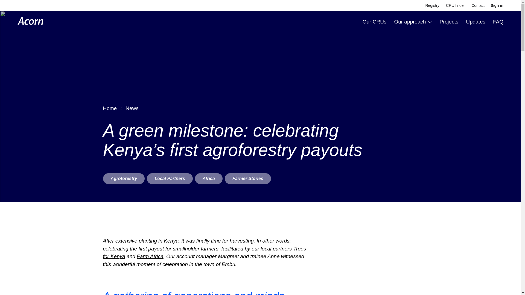 This screenshot has width=525, height=295. Describe the element at coordinates (455, 5) in the screenshot. I see `CRU finder` at that location.